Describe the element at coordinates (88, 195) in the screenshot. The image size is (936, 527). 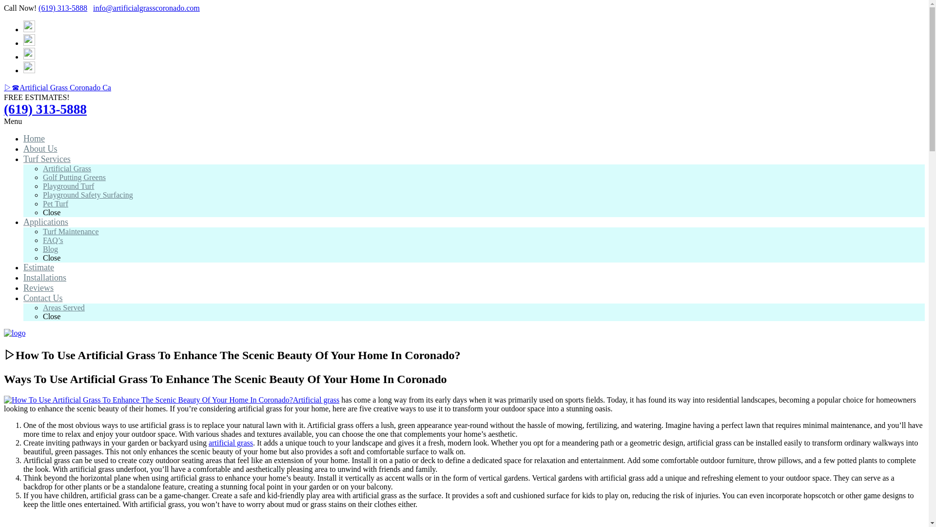
I see `Playground Safety Surfacing` at that location.